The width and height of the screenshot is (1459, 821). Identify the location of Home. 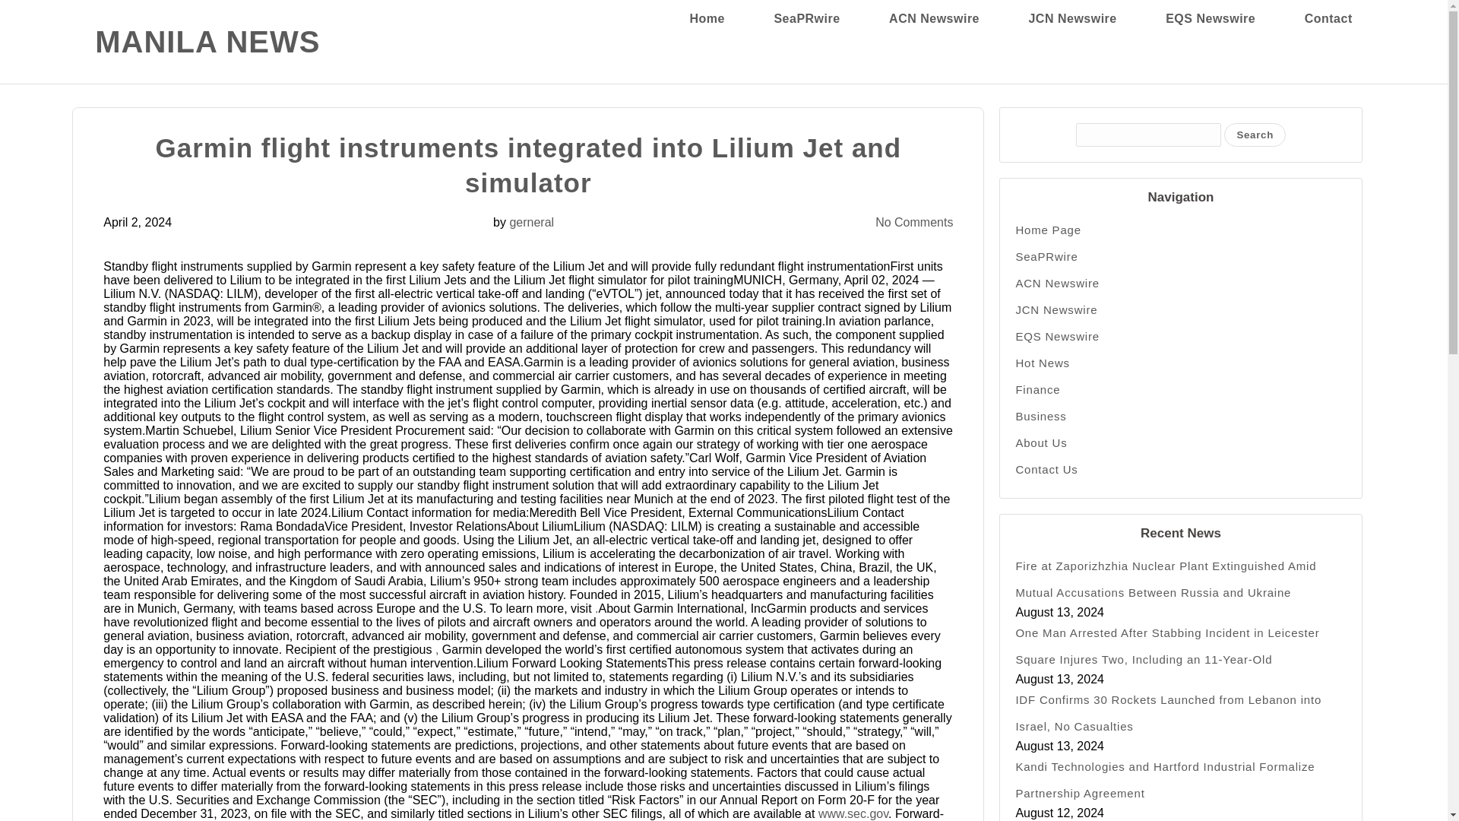
(707, 18).